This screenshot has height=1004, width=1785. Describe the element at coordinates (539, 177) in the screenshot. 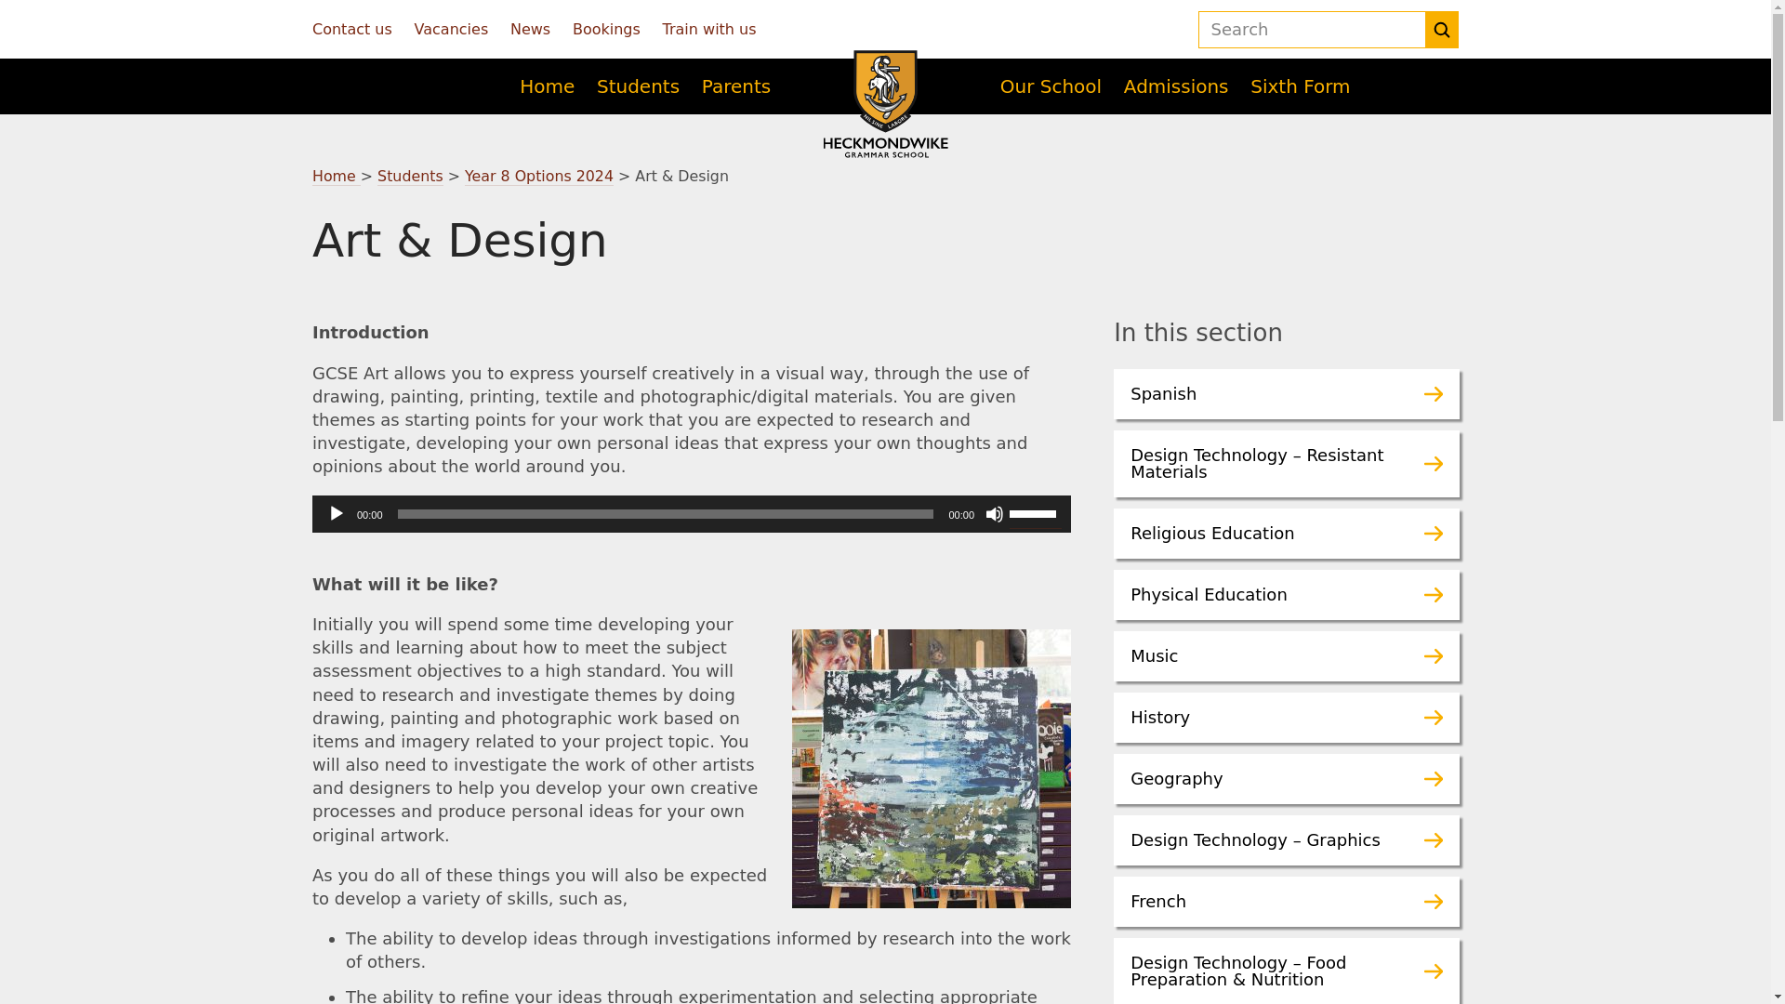

I see `Go to Year 8 Options 2024.` at that location.